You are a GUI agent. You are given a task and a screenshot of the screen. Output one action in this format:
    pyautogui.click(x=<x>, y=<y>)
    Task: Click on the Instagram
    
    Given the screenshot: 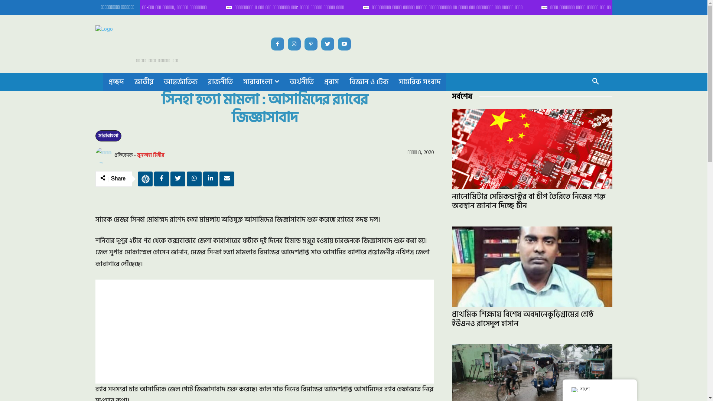 What is the action you would take?
    pyautogui.click(x=294, y=44)
    